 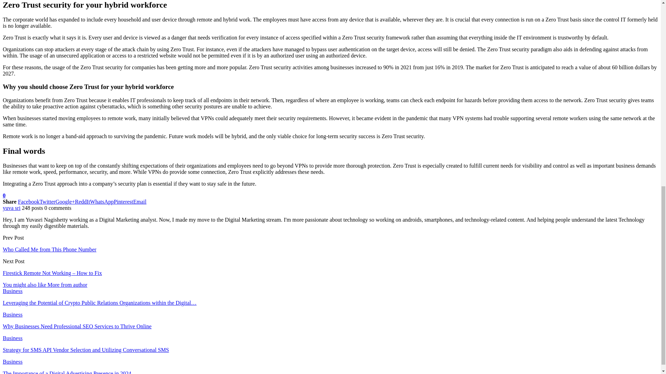 I want to click on yuva sri, so click(x=11, y=208).